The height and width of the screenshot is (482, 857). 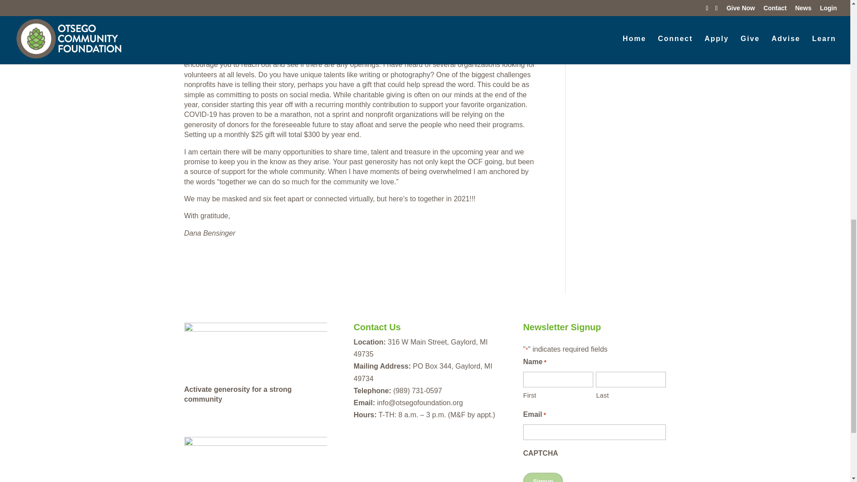 I want to click on Signup, so click(x=543, y=478).